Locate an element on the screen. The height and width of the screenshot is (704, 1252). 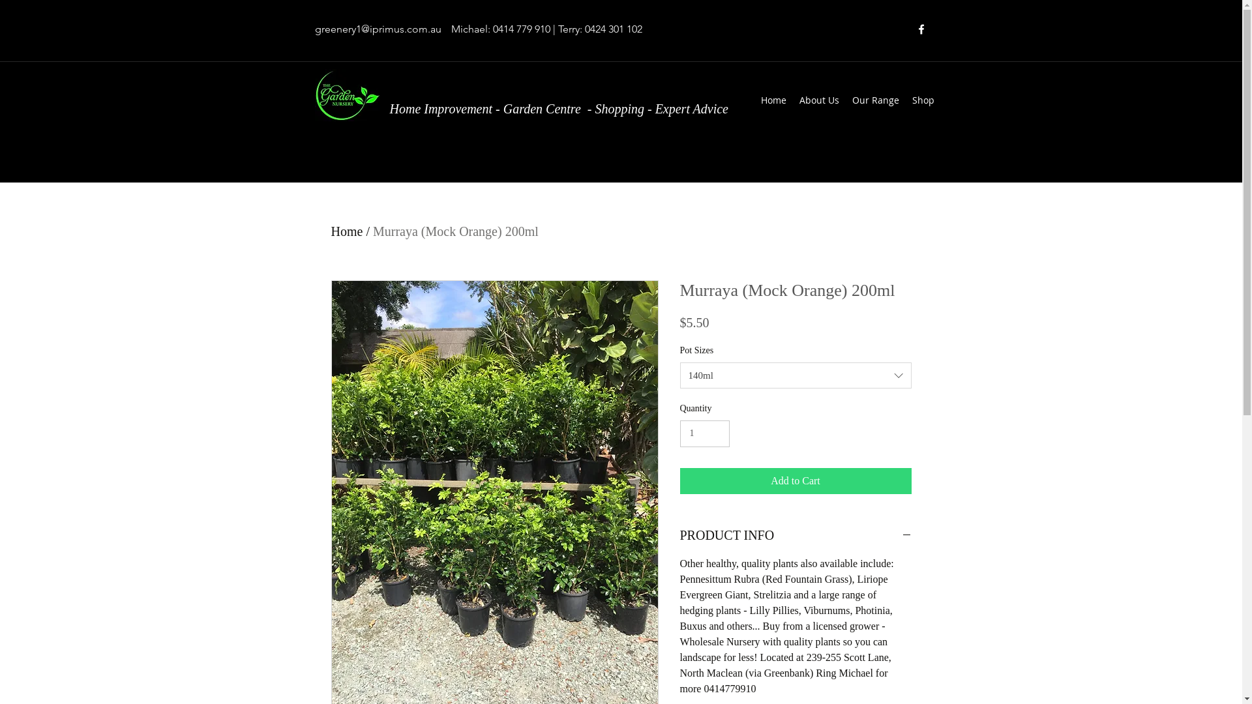
Our Range is located at coordinates (875, 100).